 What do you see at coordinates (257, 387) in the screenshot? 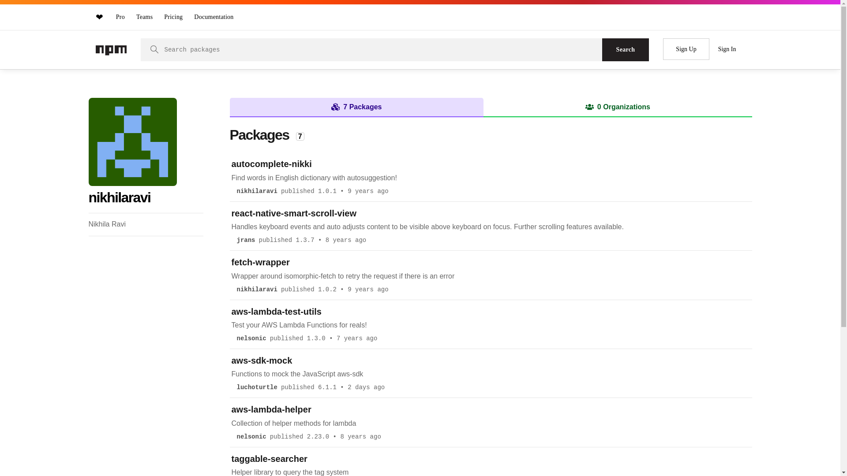
I see `luchoturtle` at bounding box center [257, 387].